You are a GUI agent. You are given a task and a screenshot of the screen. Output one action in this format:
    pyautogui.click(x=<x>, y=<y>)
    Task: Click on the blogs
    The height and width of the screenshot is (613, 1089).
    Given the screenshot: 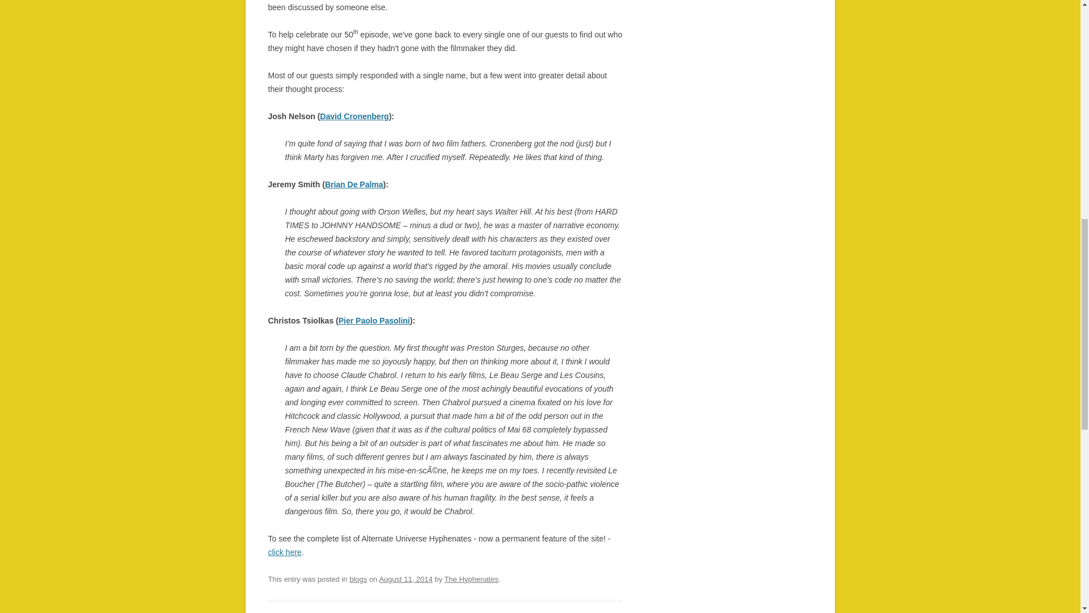 What is the action you would take?
    pyautogui.click(x=358, y=579)
    